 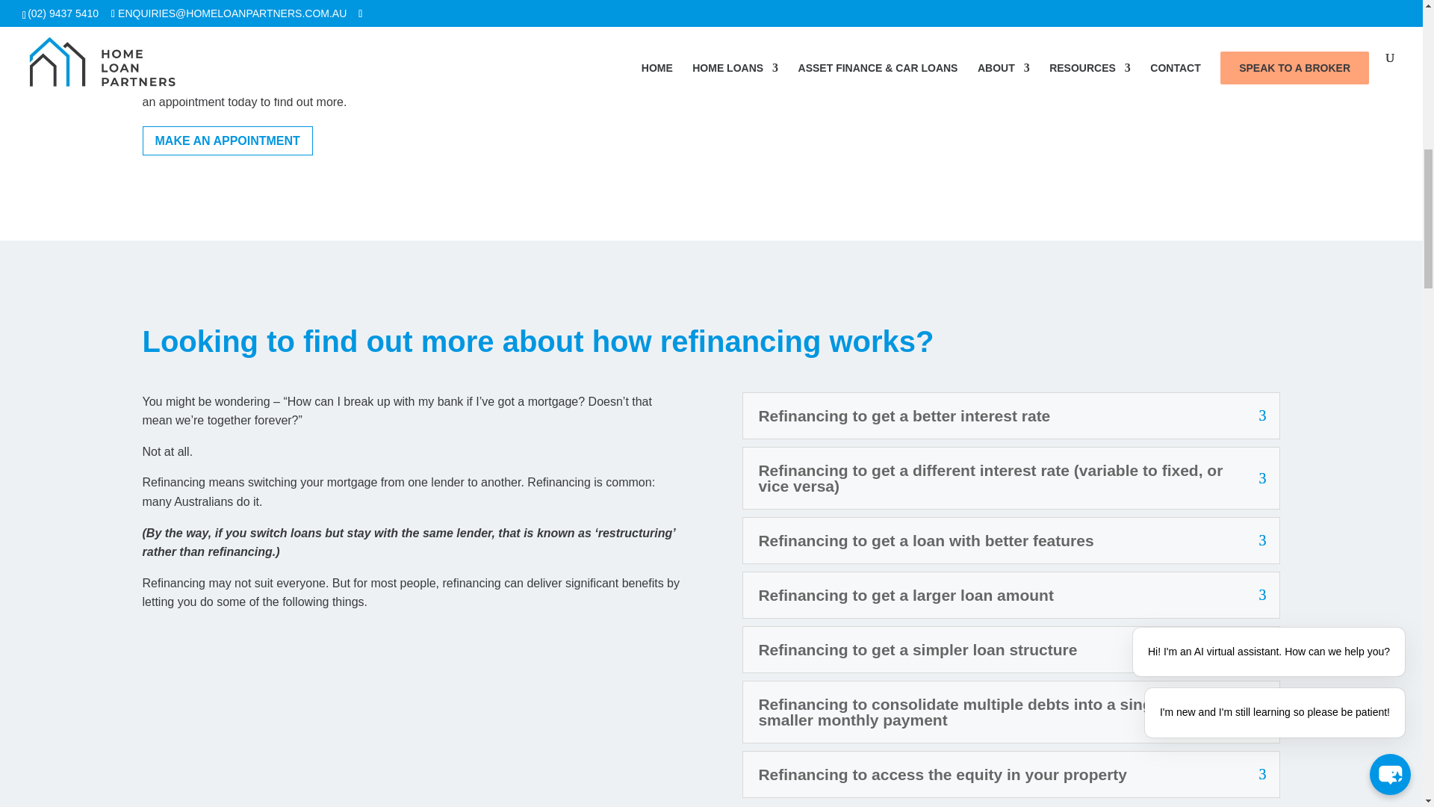 I want to click on Page 8, so click(x=411, y=55).